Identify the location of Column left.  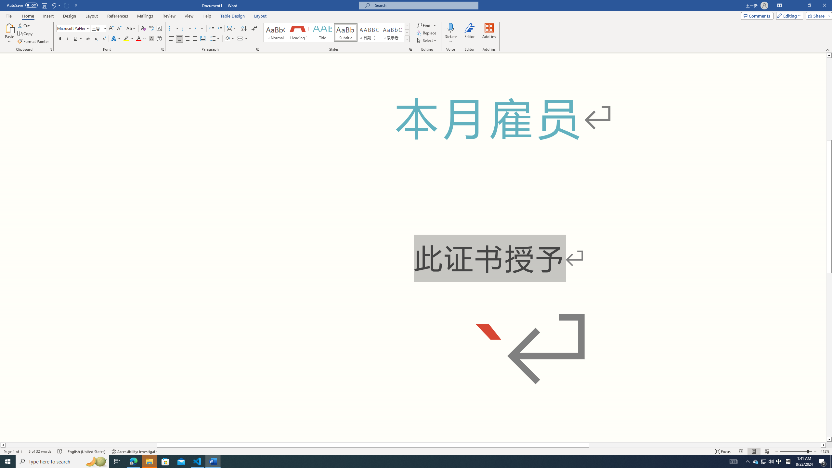
(3, 445).